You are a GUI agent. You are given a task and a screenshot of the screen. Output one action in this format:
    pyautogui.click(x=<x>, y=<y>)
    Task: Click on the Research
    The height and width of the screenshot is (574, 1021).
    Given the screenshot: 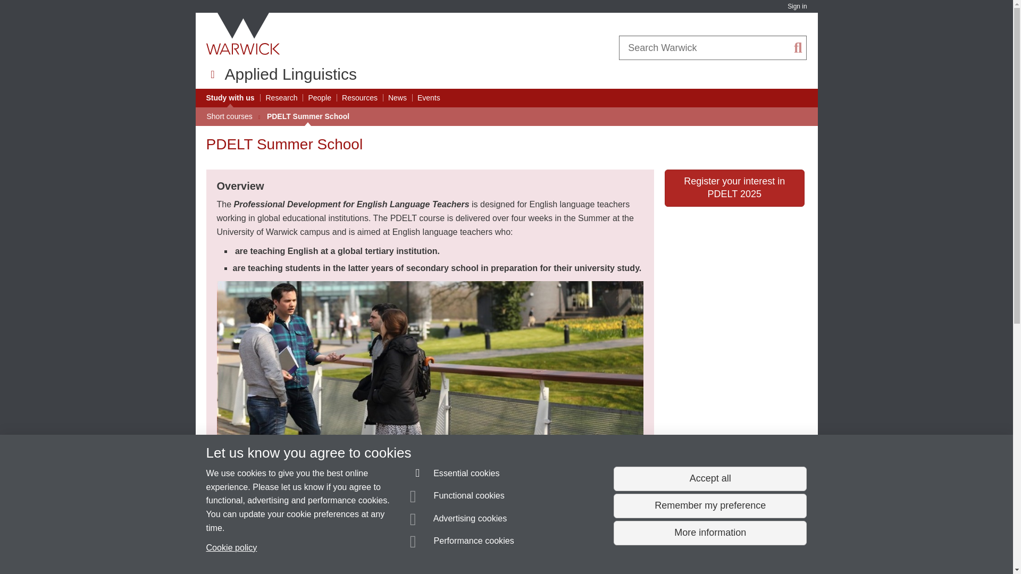 What is the action you would take?
    pyautogui.click(x=282, y=98)
    